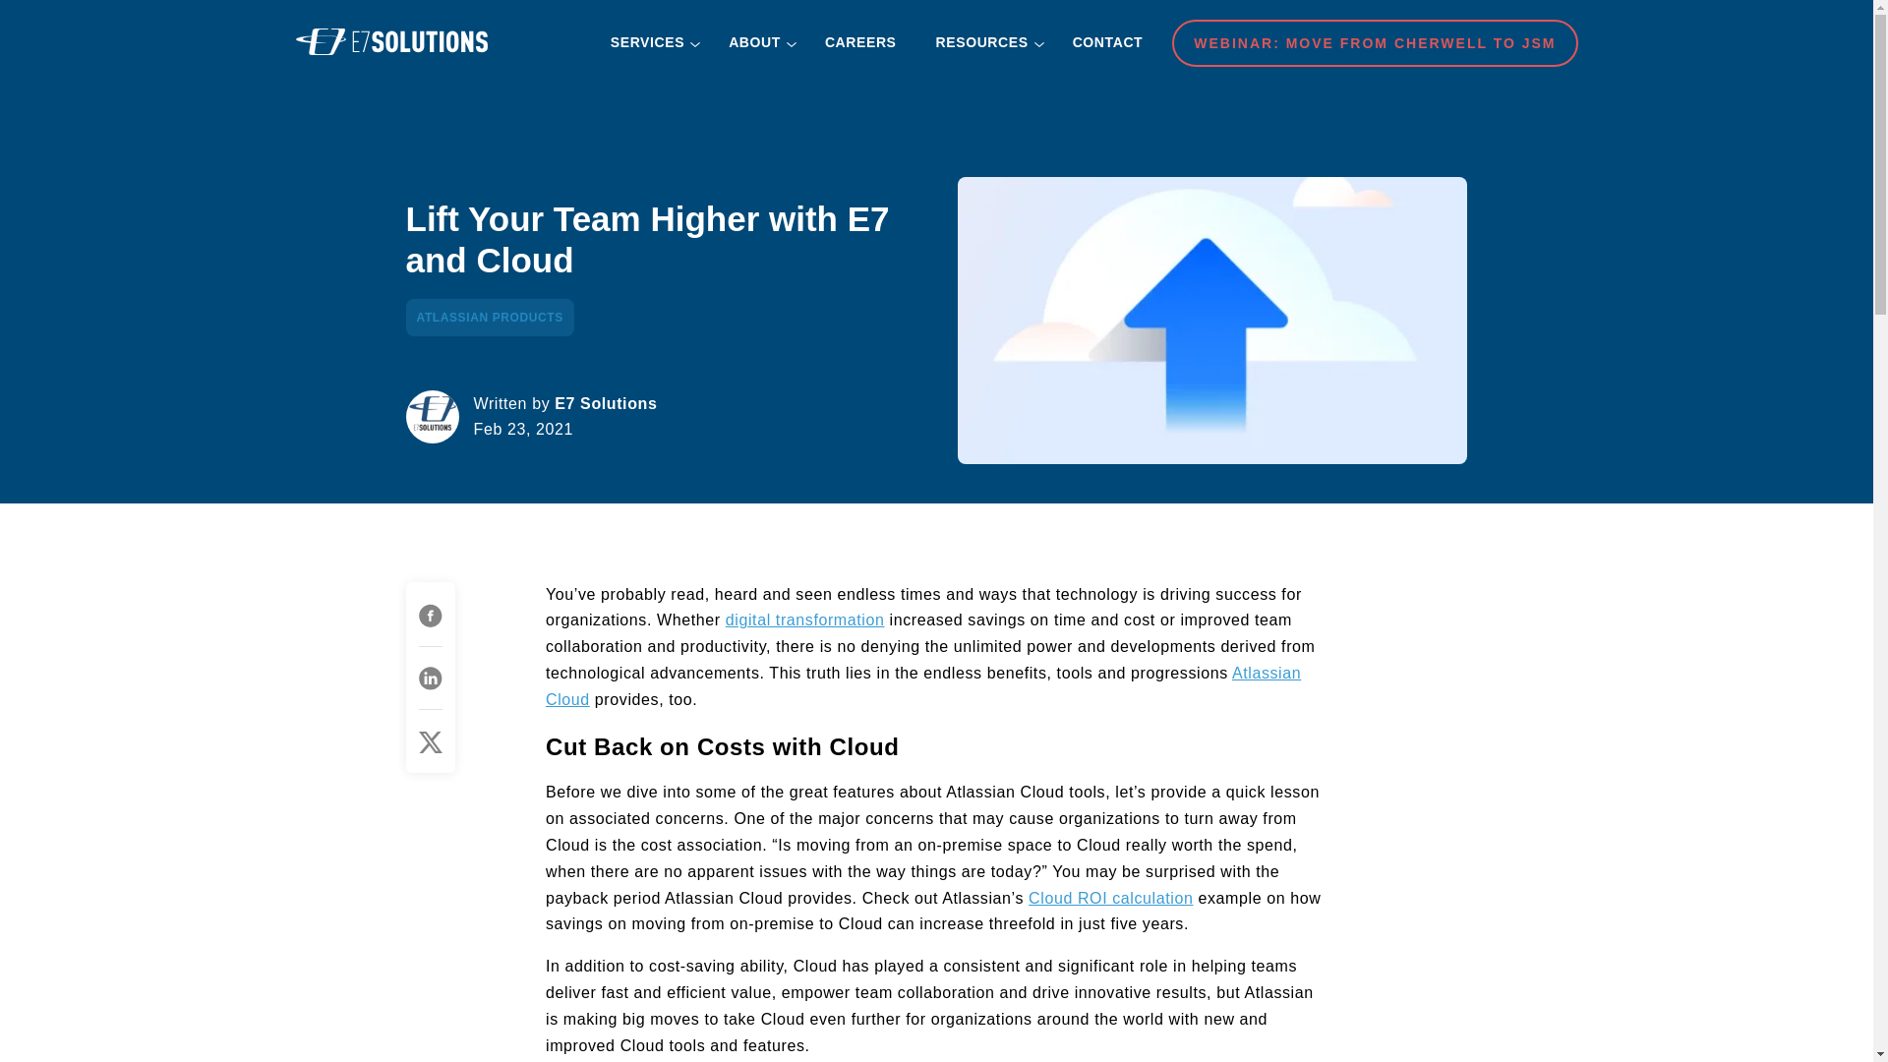  Describe the element at coordinates (1375, 43) in the screenshot. I see `WEBINAR: MOVE FROM CHERWELL TO JSM` at that location.